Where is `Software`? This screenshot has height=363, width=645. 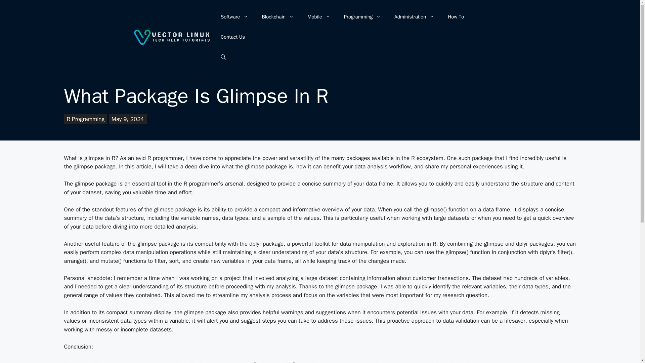 Software is located at coordinates (234, 17).